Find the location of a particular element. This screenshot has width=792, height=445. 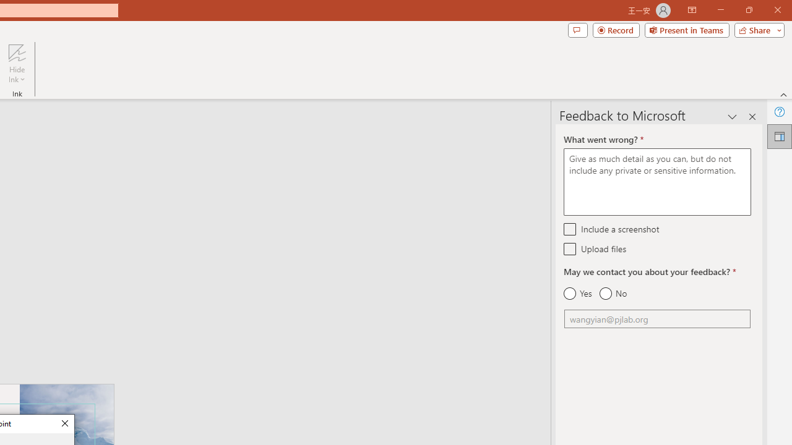

Hide Ink is located at coordinates (17, 52).